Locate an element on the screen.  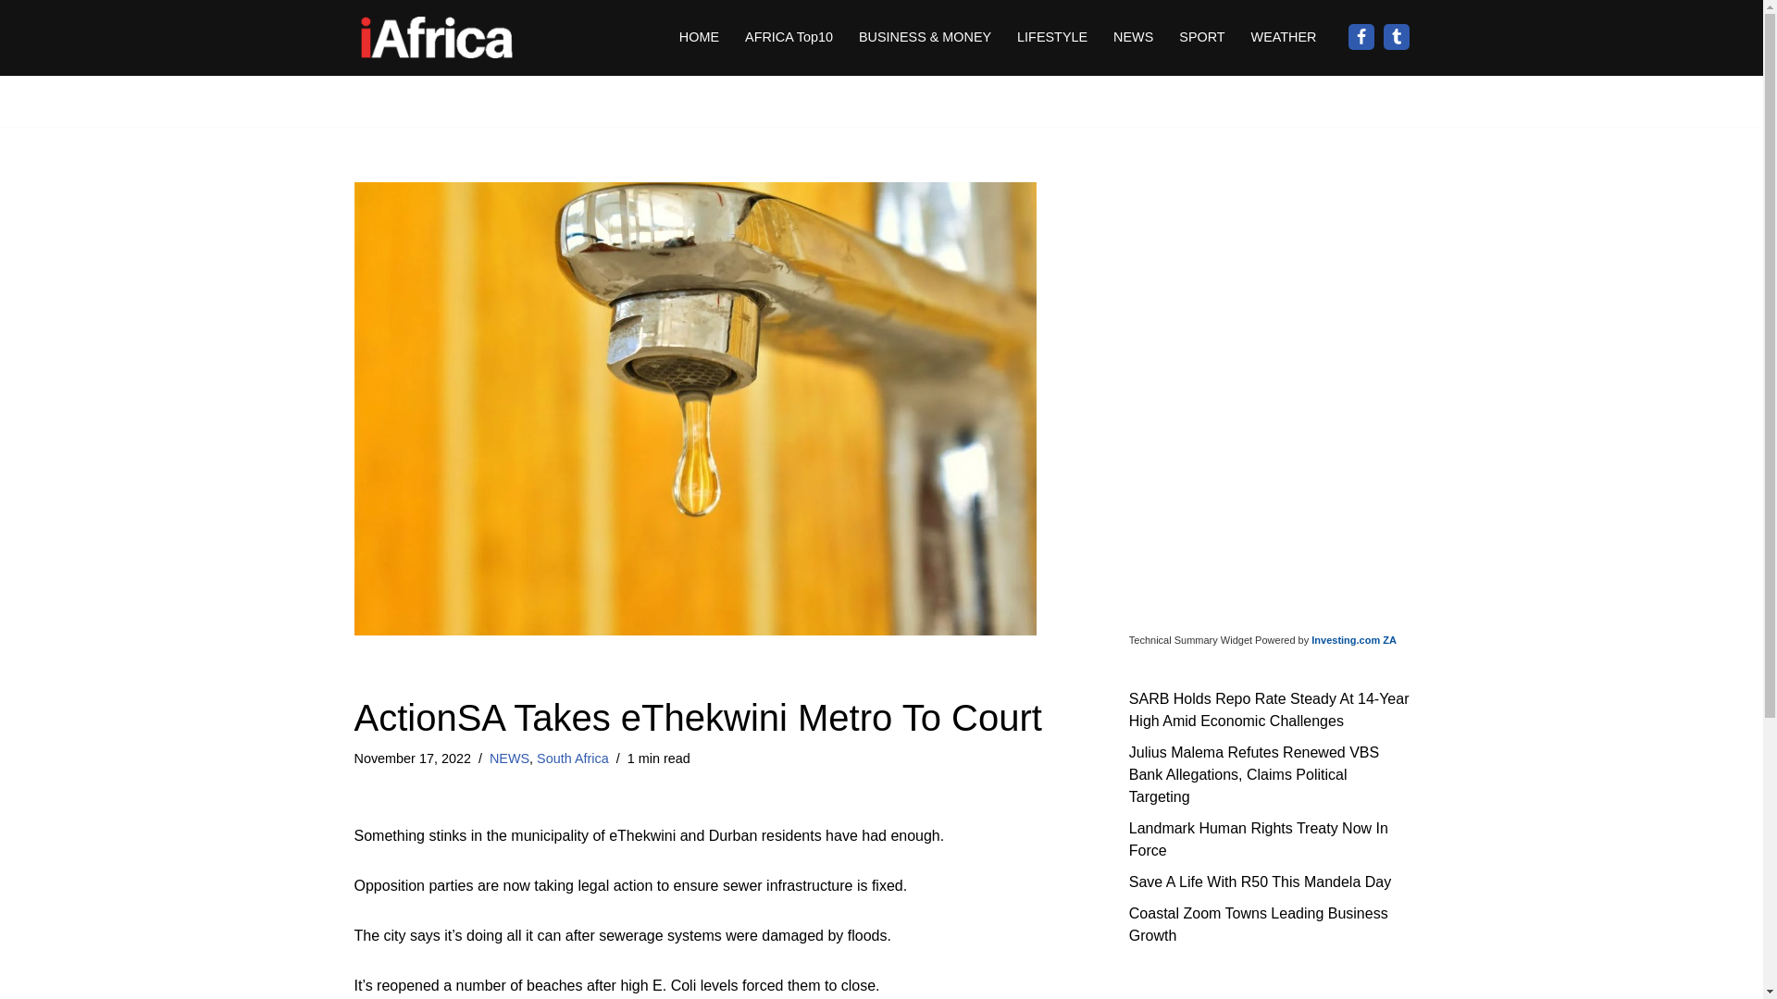
Save A Life With R50 This Mandela Day is located at coordinates (1260, 881).